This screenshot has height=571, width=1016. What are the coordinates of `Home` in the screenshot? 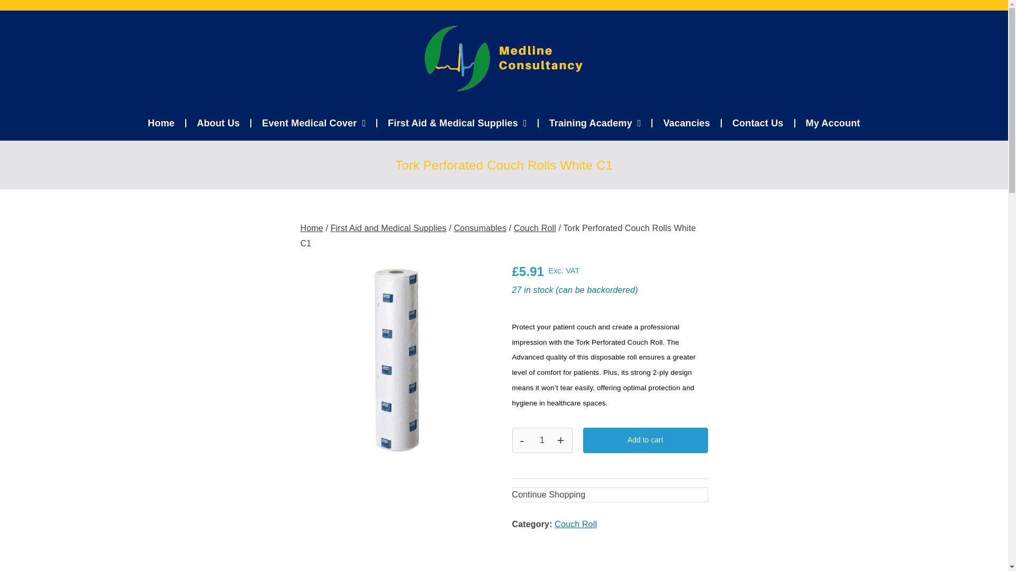 It's located at (161, 123).